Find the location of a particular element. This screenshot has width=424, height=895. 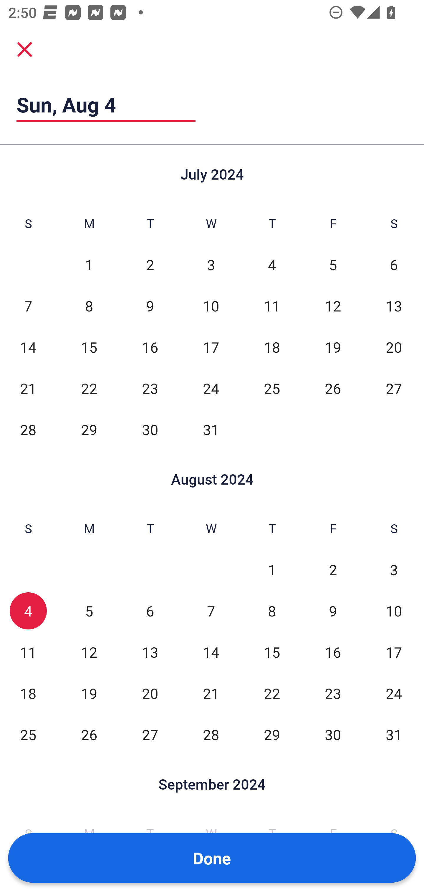

21 Sun, Jul 21, Not Selected is located at coordinates (28, 388).